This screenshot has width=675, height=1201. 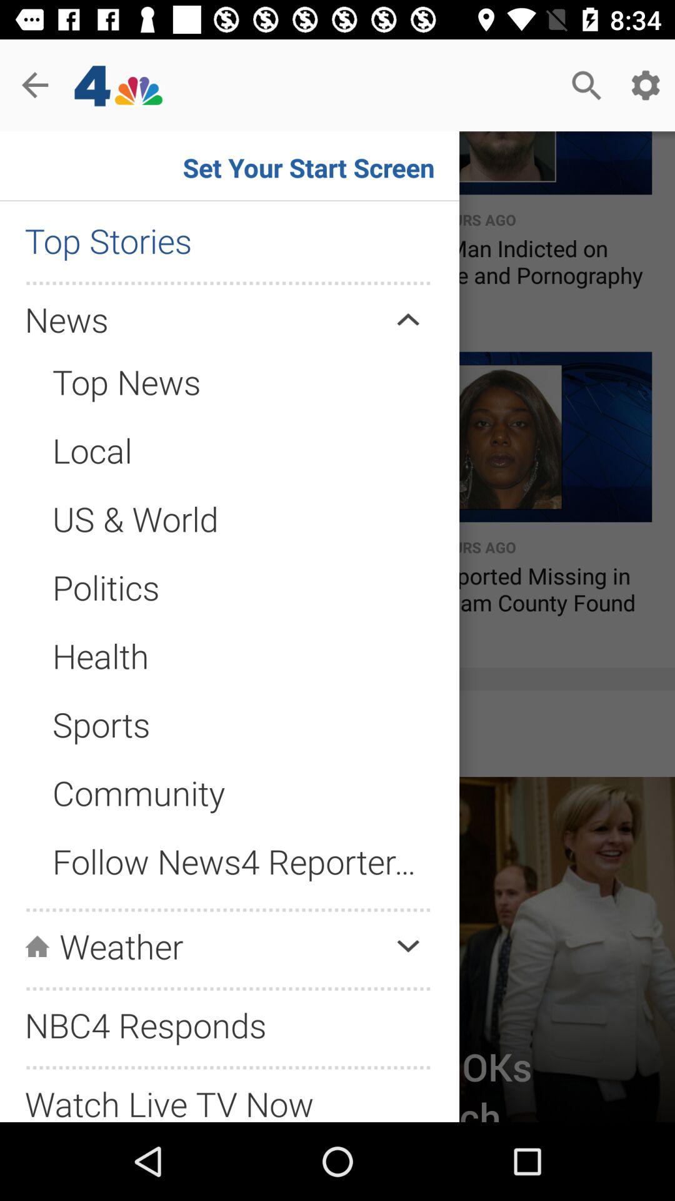 I want to click on click the button set your start screen on the web page, so click(x=321, y=165).